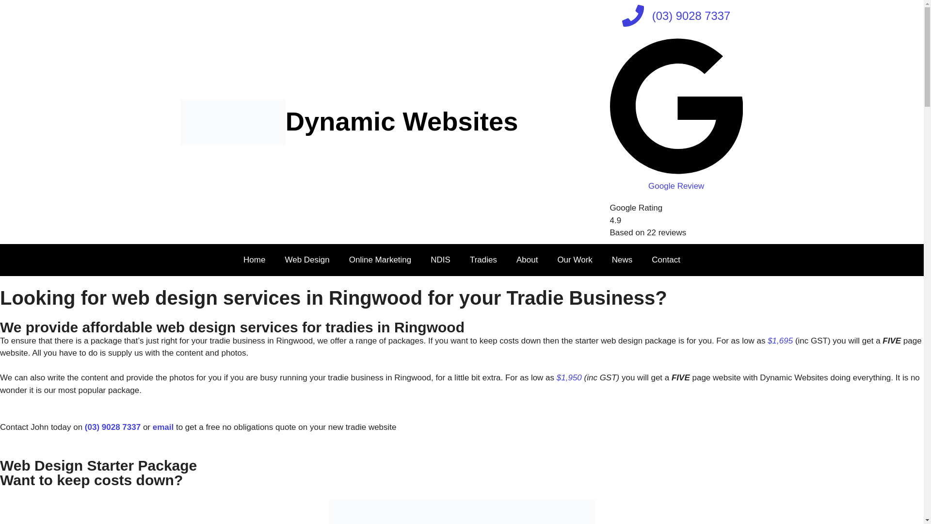 This screenshot has width=931, height=524. What do you see at coordinates (254, 260) in the screenshot?
I see `Home` at bounding box center [254, 260].